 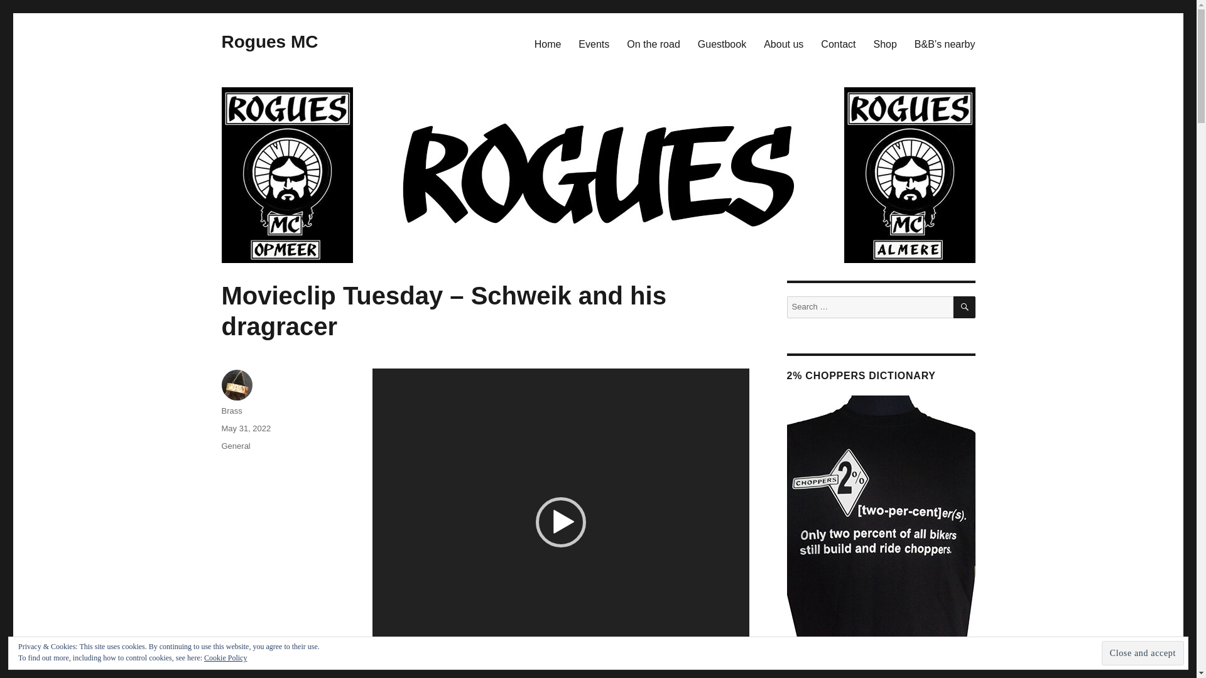 What do you see at coordinates (732, 664) in the screenshot?
I see `Fullscreen` at bounding box center [732, 664].